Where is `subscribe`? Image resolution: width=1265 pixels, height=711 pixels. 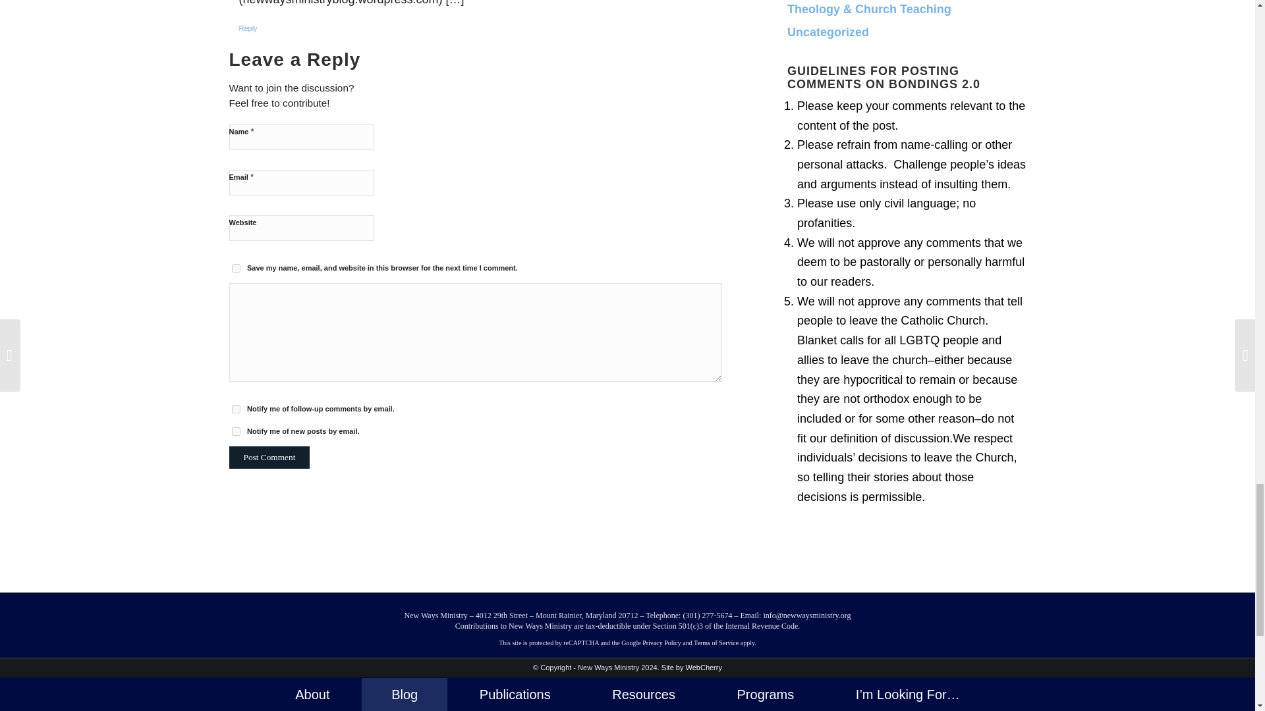
subscribe is located at coordinates (236, 408).